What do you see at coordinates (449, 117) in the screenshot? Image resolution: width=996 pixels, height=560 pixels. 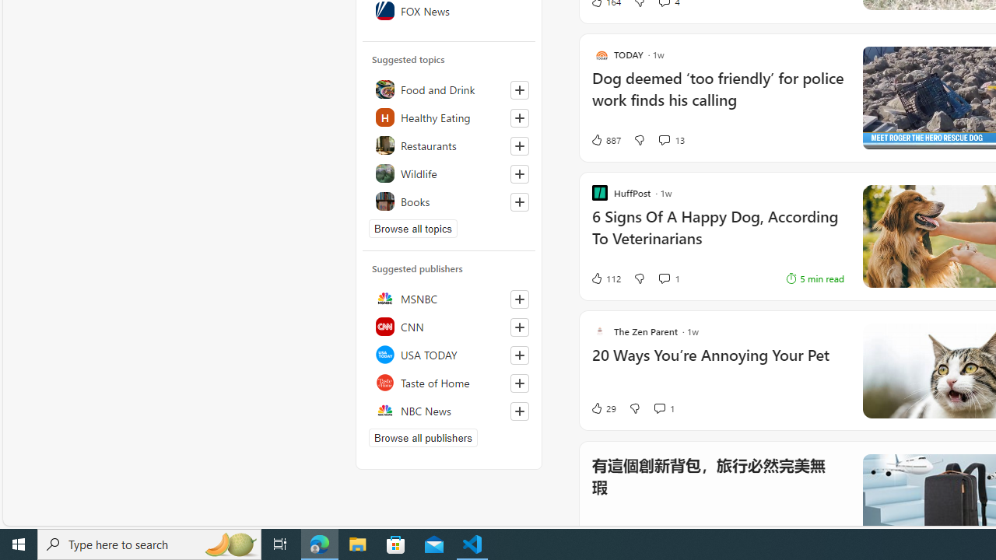 I see `Healthy Eating` at bounding box center [449, 117].